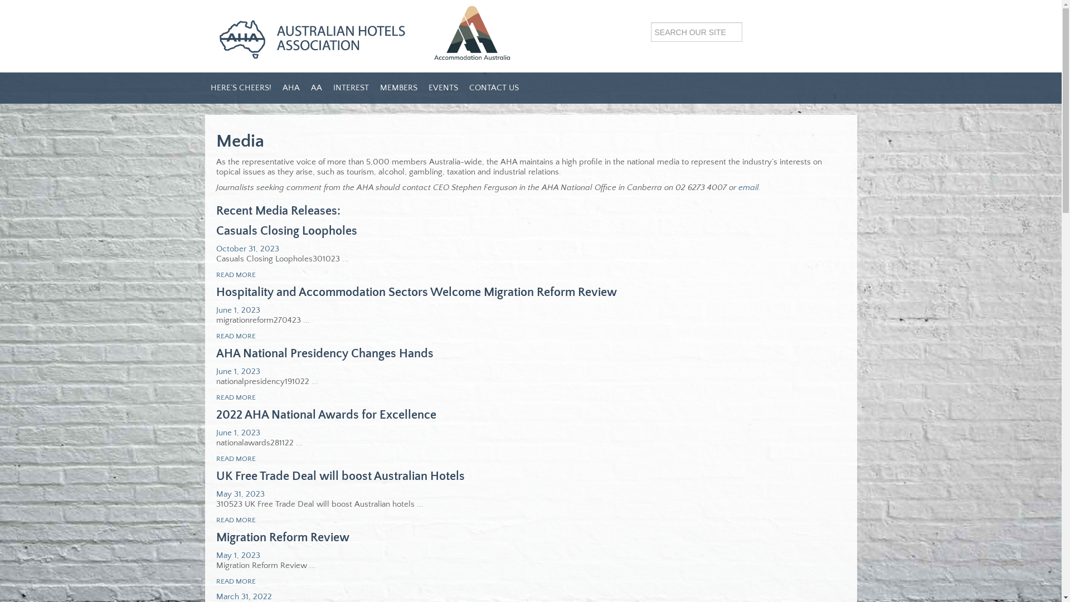 The image size is (1070, 602). I want to click on EVENTS, so click(442, 88).